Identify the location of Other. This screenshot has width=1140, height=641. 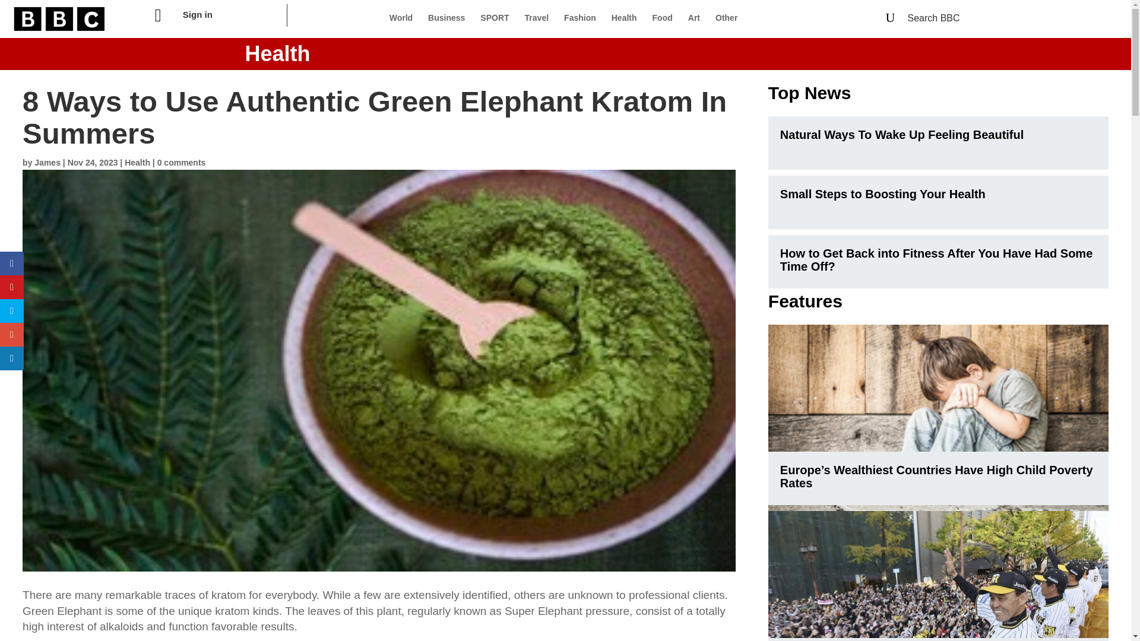
(727, 18).